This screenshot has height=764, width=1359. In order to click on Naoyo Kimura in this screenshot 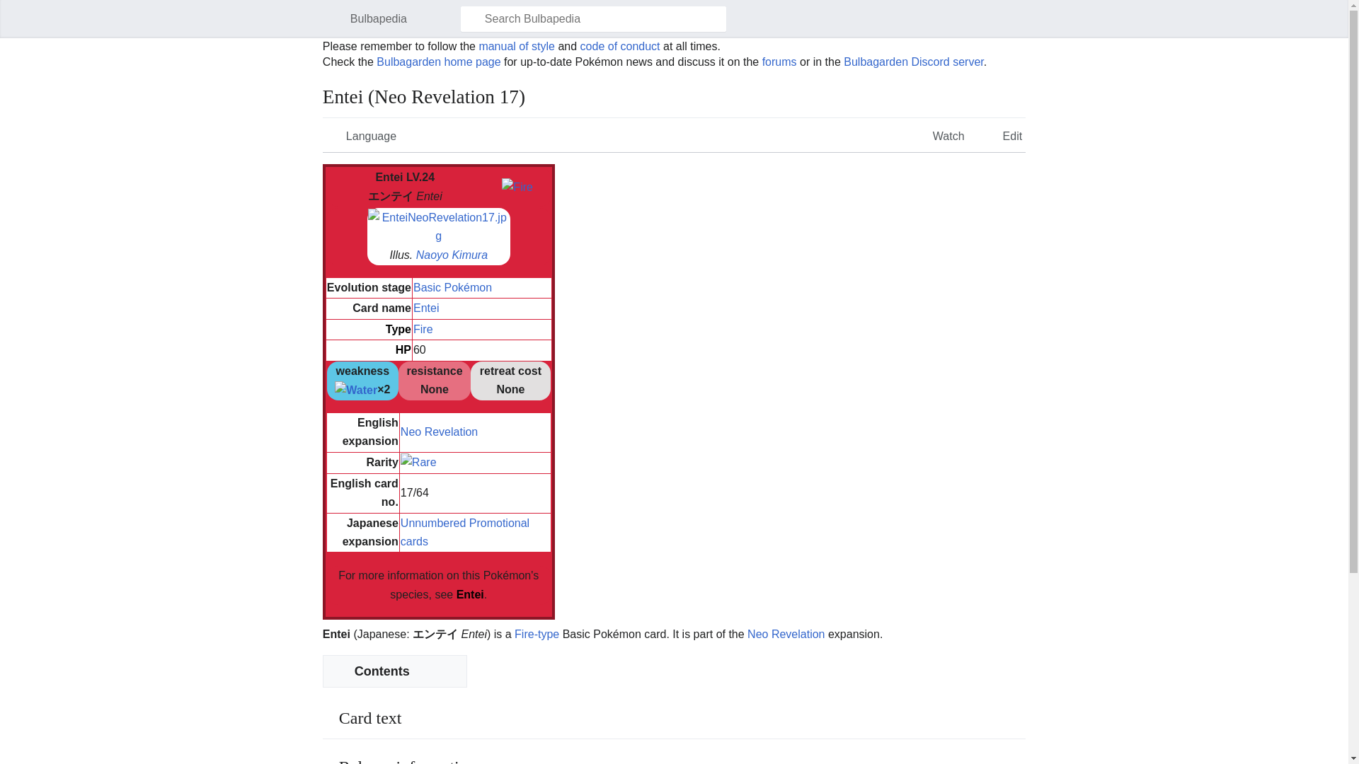, I will do `click(452, 255)`.